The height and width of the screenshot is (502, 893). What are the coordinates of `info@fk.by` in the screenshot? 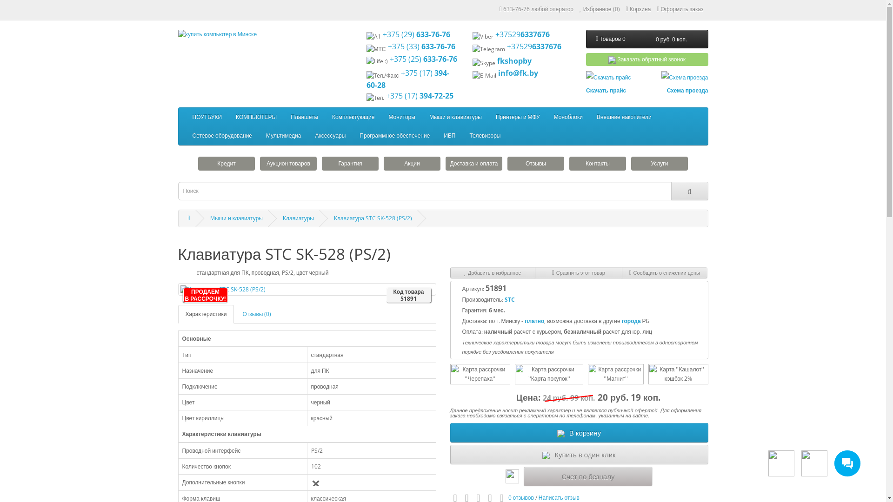 It's located at (518, 73).